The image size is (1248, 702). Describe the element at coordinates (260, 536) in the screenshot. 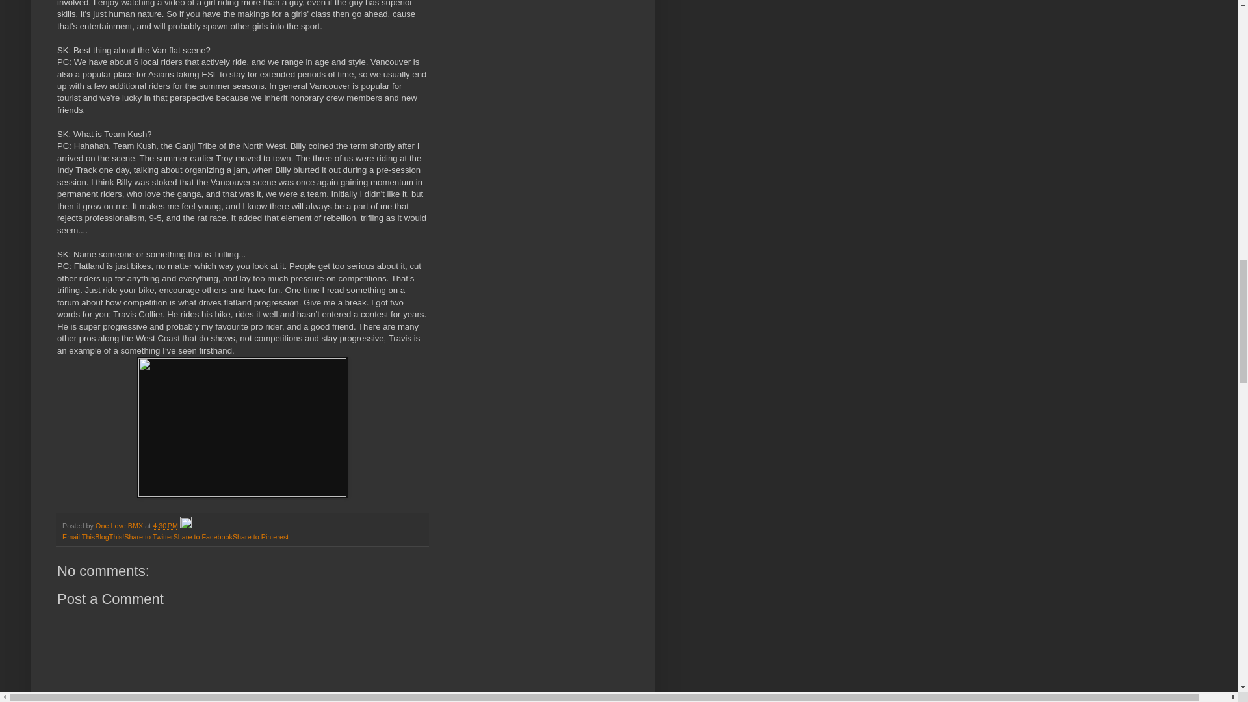

I see `Share to Pinterest` at that location.